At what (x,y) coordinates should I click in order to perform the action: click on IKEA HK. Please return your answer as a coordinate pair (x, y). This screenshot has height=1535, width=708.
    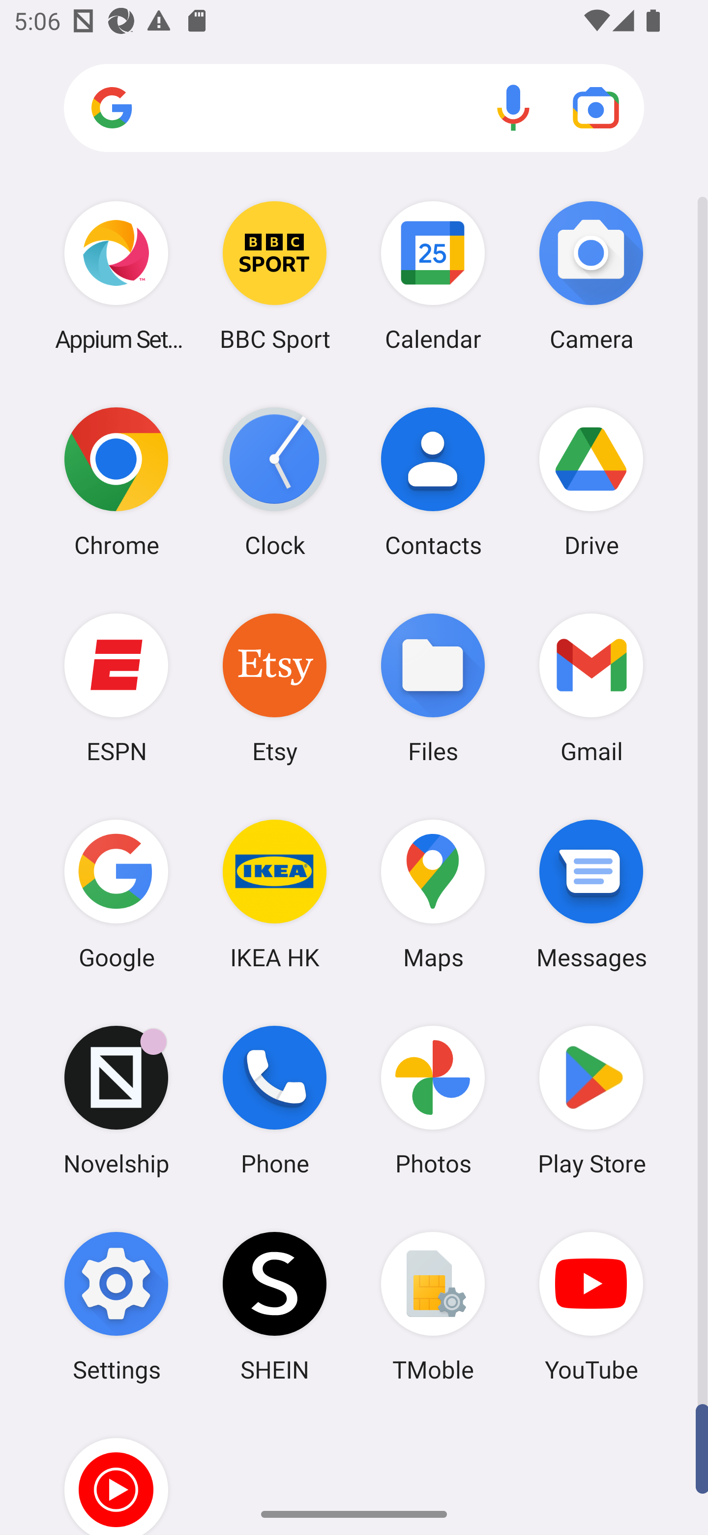
    Looking at the image, I should click on (274, 894).